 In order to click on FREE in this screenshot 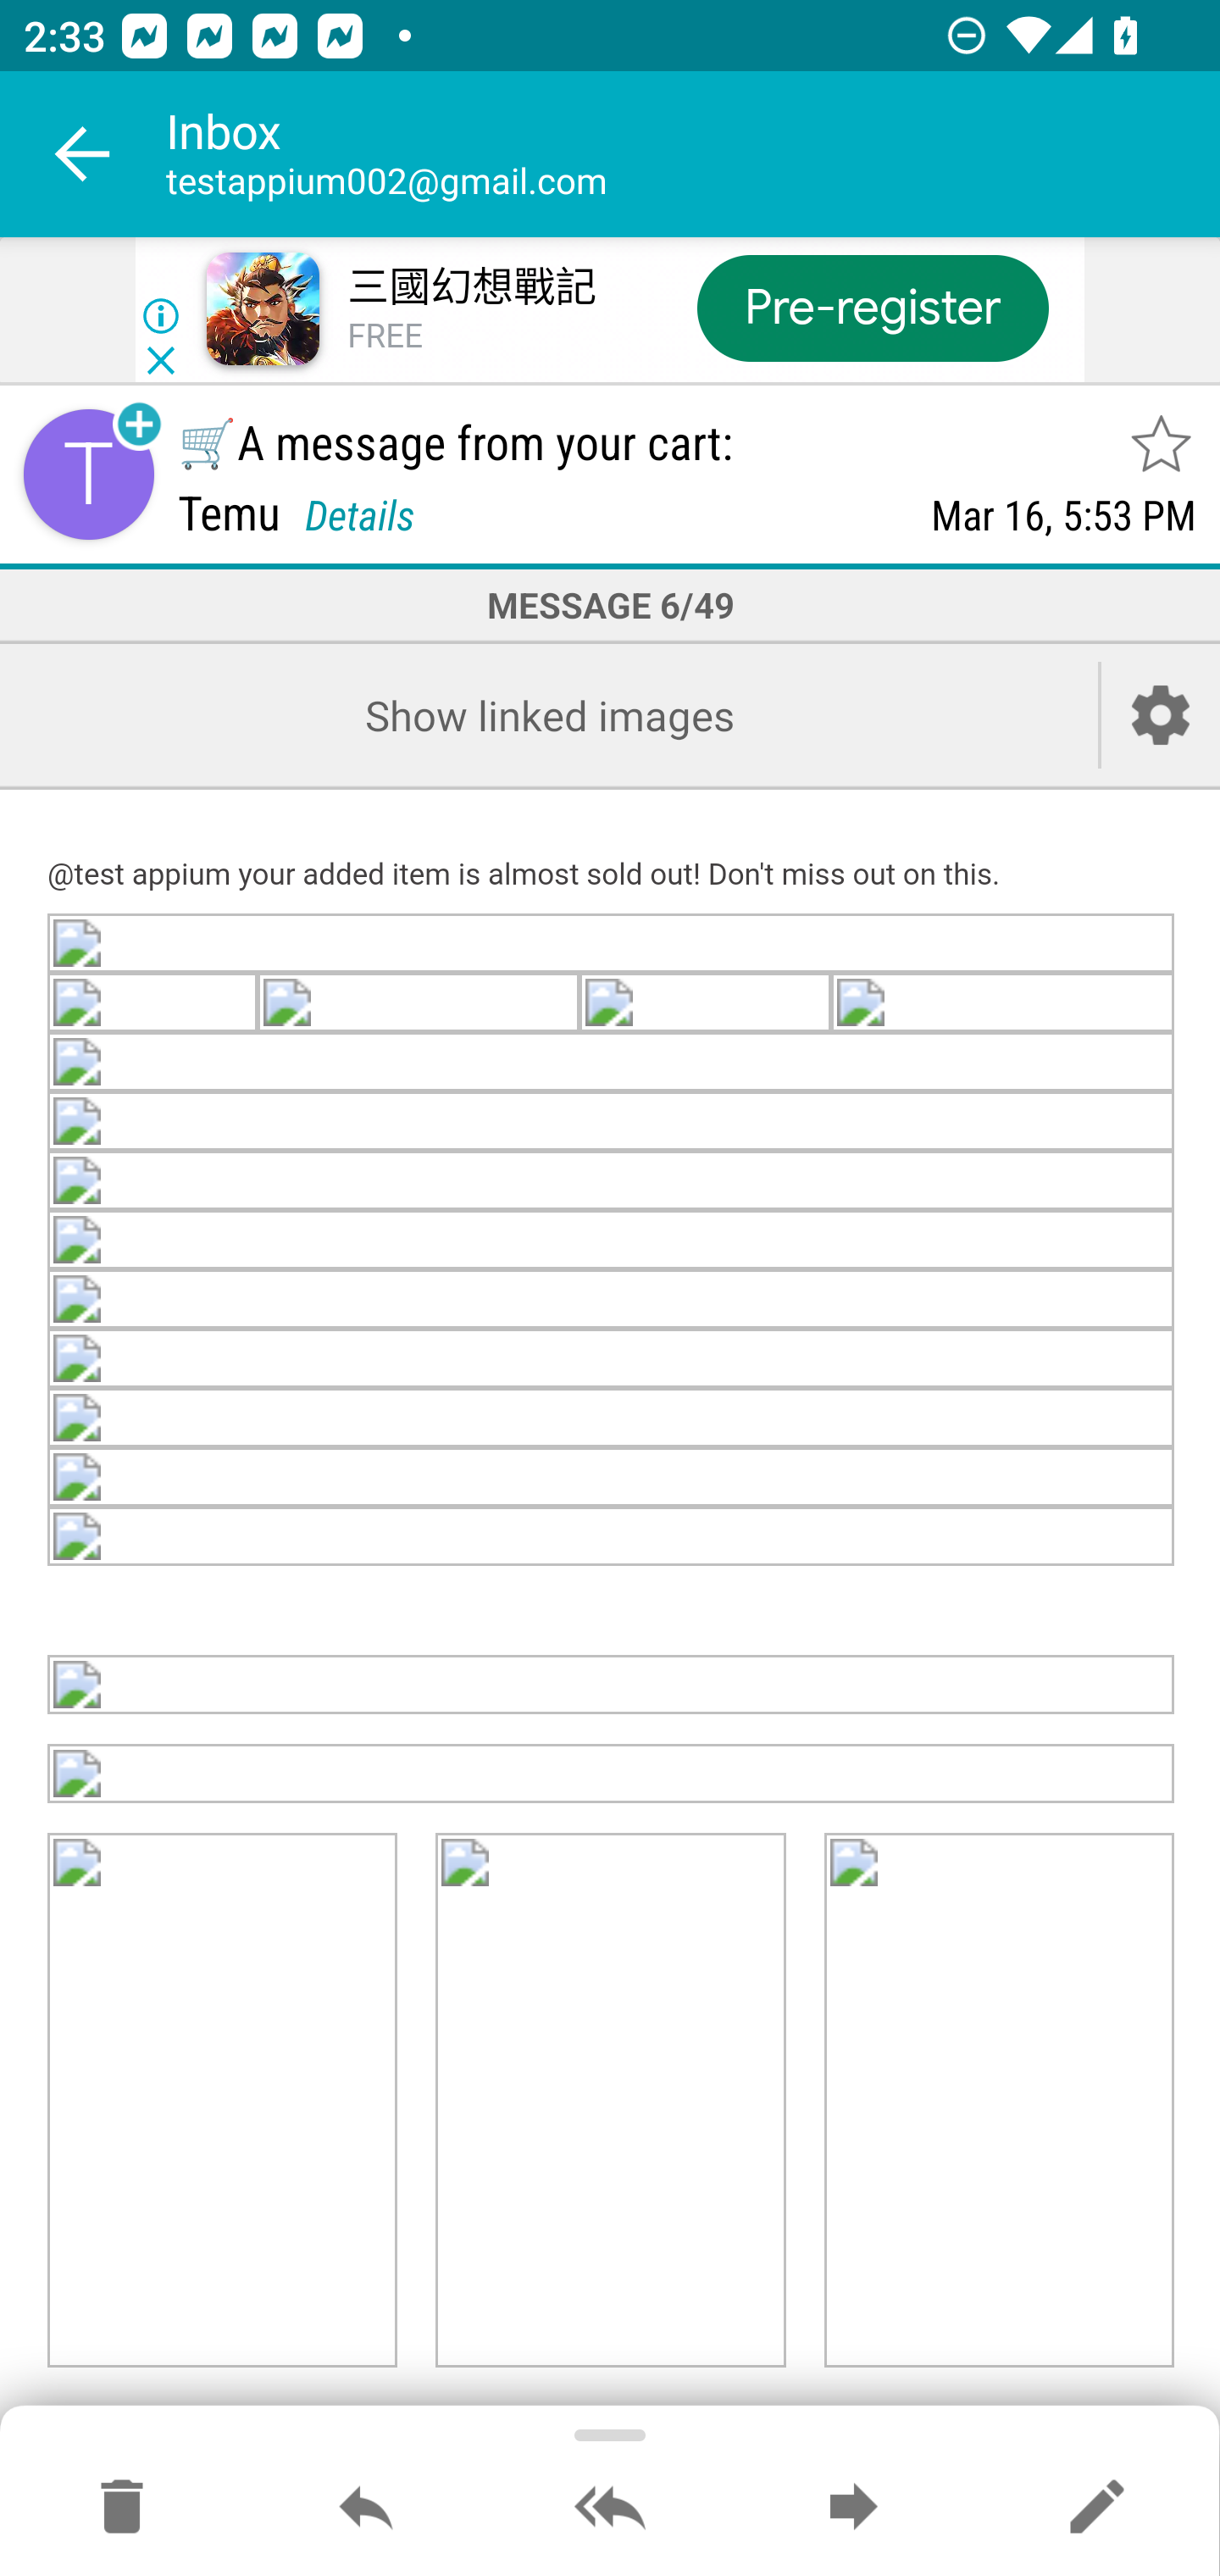, I will do `click(385, 337)`.